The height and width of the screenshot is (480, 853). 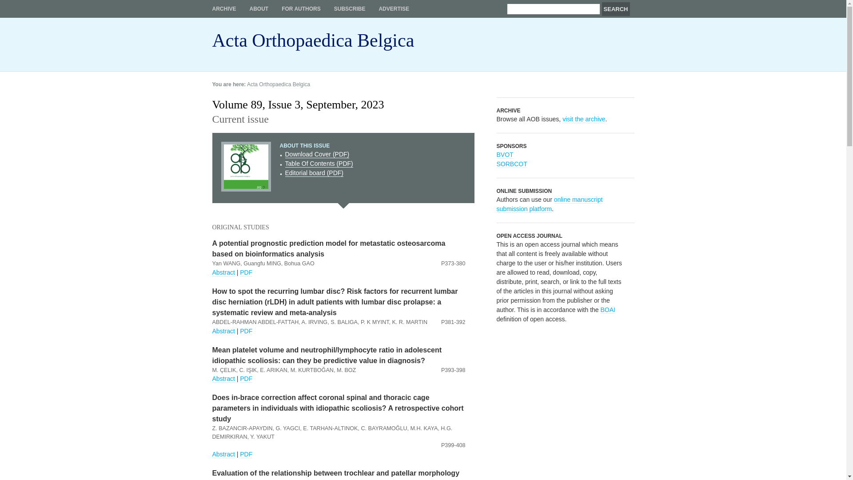 What do you see at coordinates (315, 173) in the screenshot?
I see `Editorial board (PDF)` at bounding box center [315, 173].